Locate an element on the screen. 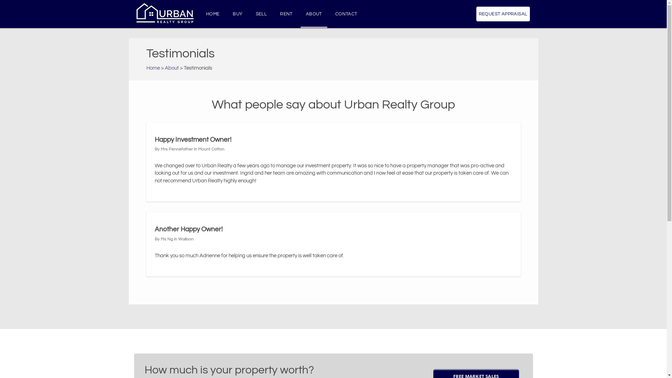 This screenshot has width=672, height=378. SELL is located at coordinates (261, 14).